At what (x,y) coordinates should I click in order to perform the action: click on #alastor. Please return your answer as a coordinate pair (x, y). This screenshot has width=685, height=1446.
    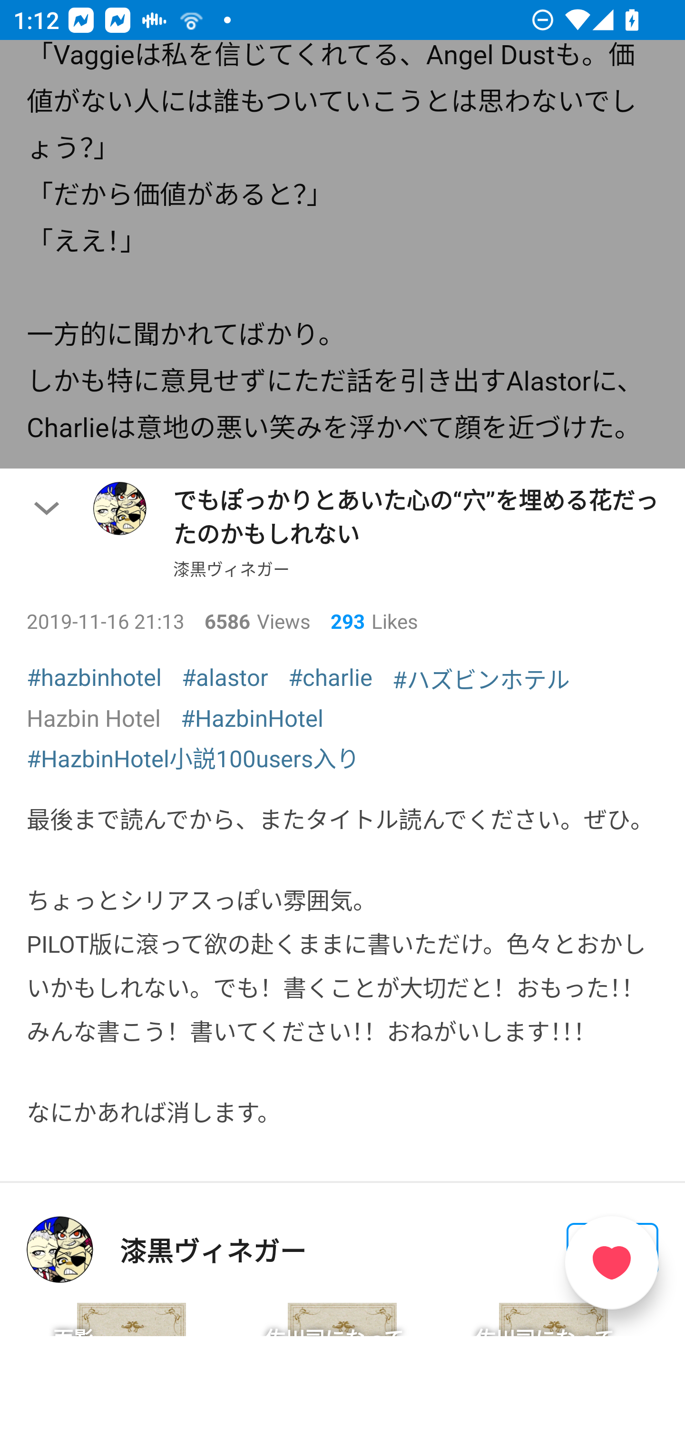
    Looking at the image, I should click on (225, 676).